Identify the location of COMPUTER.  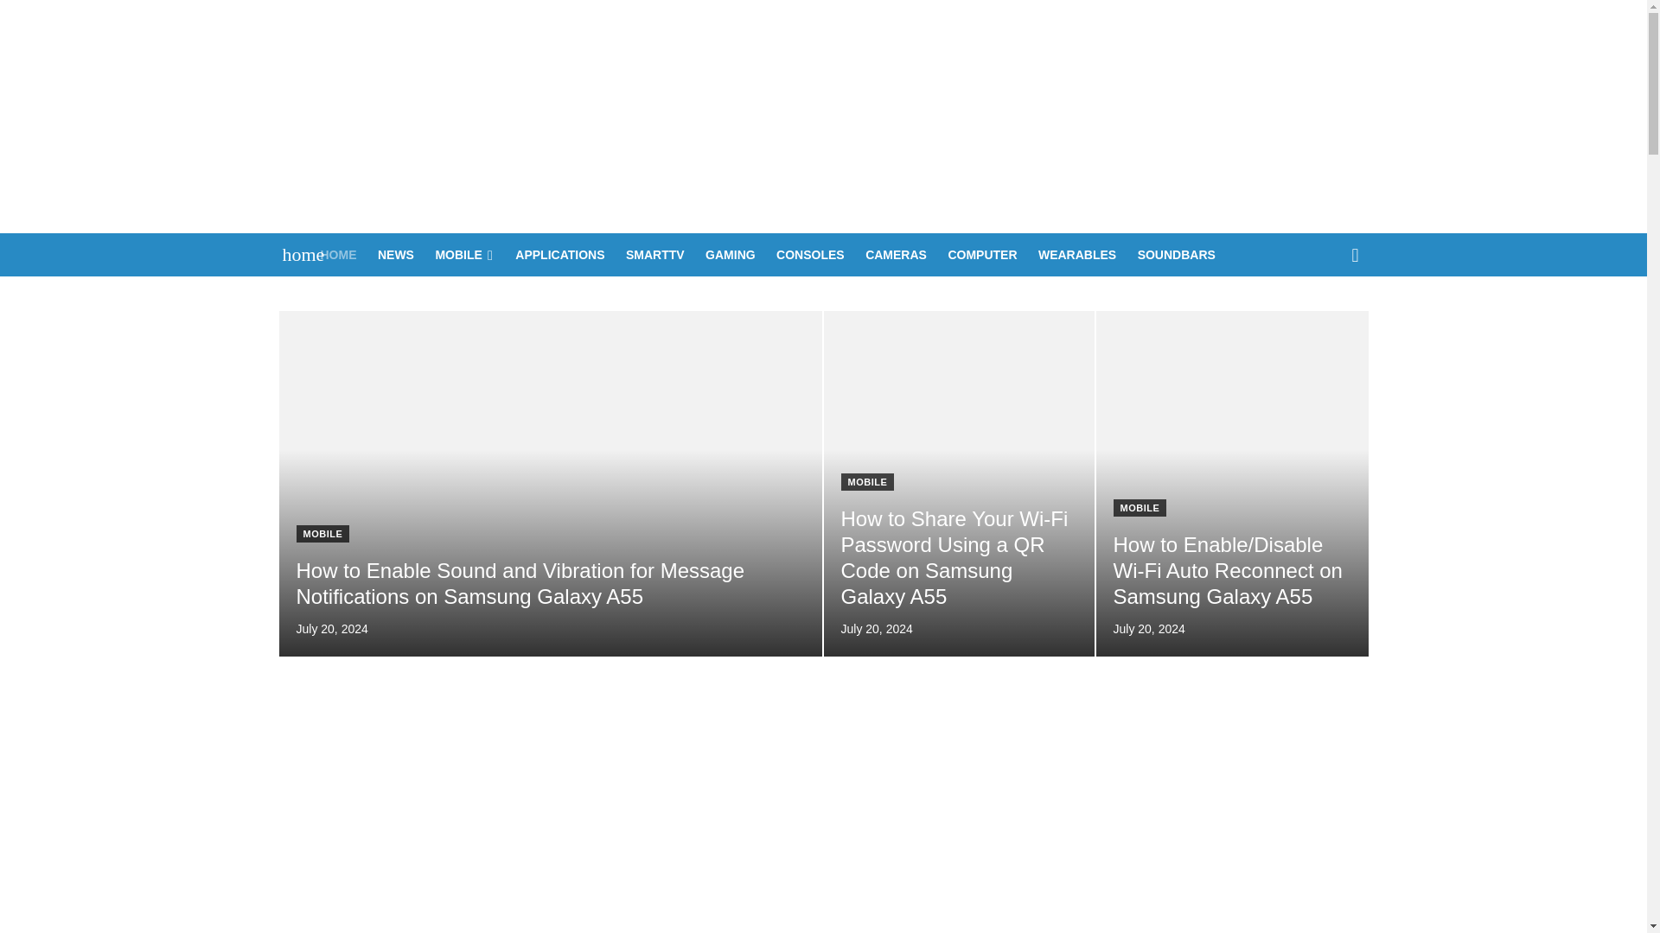
(982, 254).